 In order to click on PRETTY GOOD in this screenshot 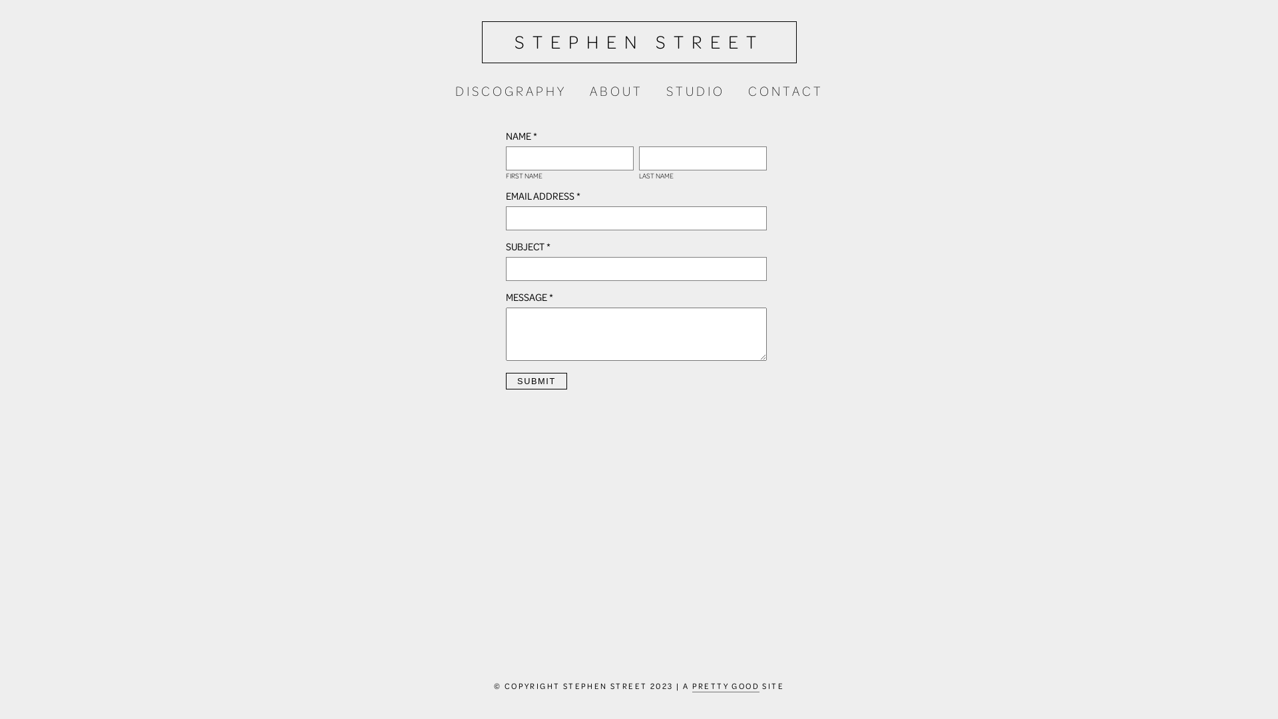, I will do `click(726, 686)`.